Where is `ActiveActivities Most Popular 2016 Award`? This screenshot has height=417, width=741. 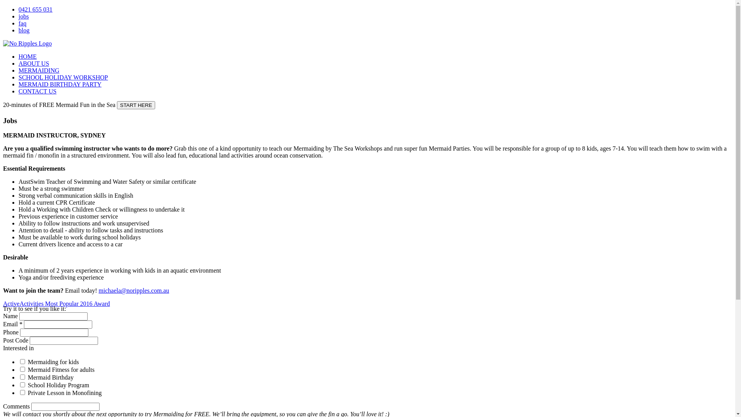 ActiveActivities Most Popular 2016 Award is located at coordinates (56, 303).